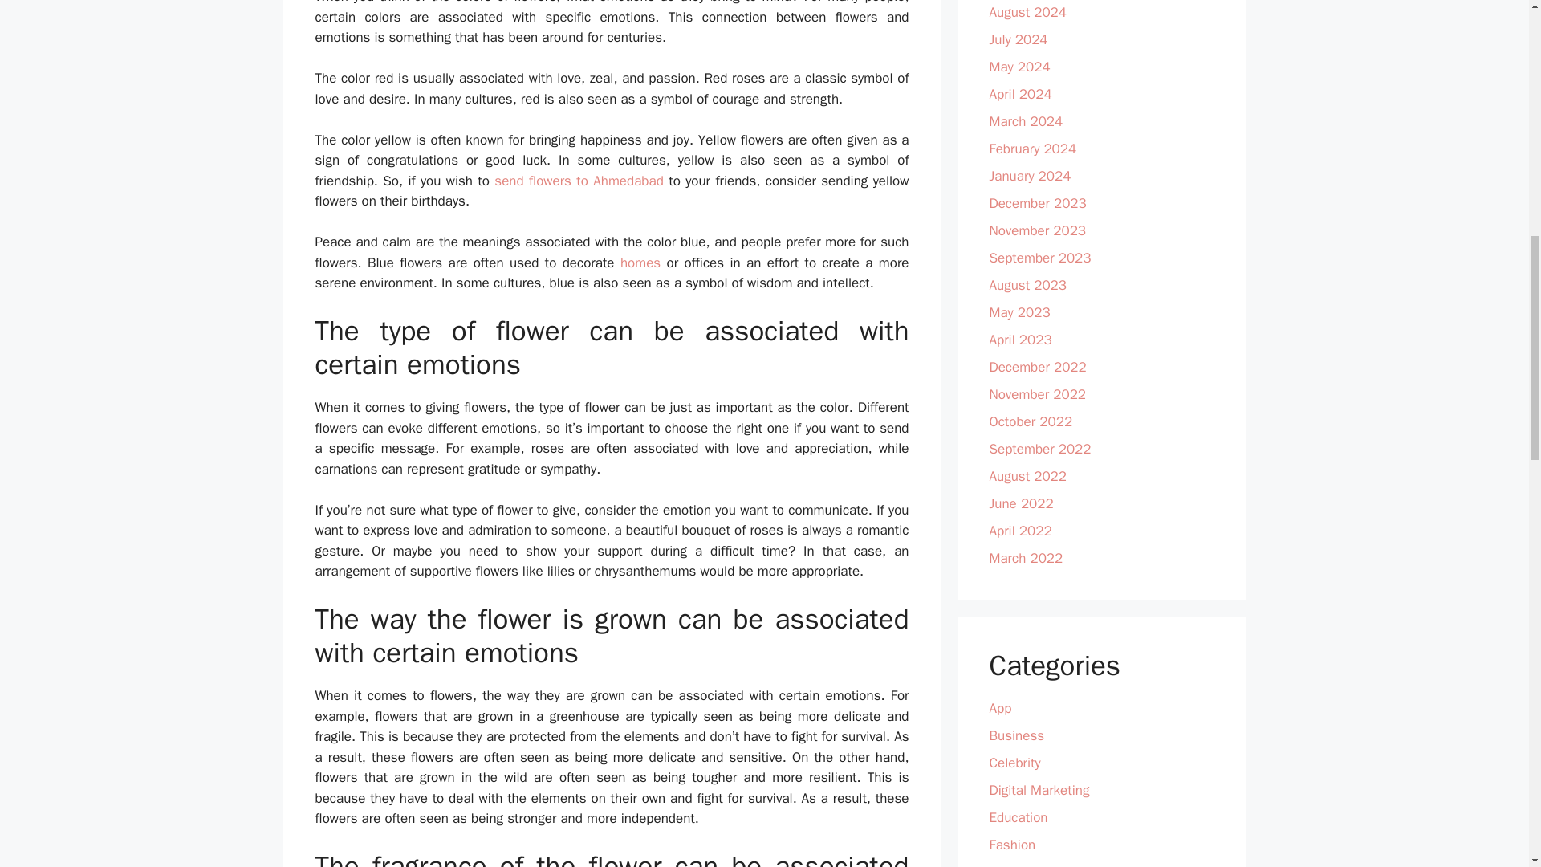  What do you see at coordinates (1026, 122) in the screenshot?
I see `March 2024` at bounding box center [1026, 122].